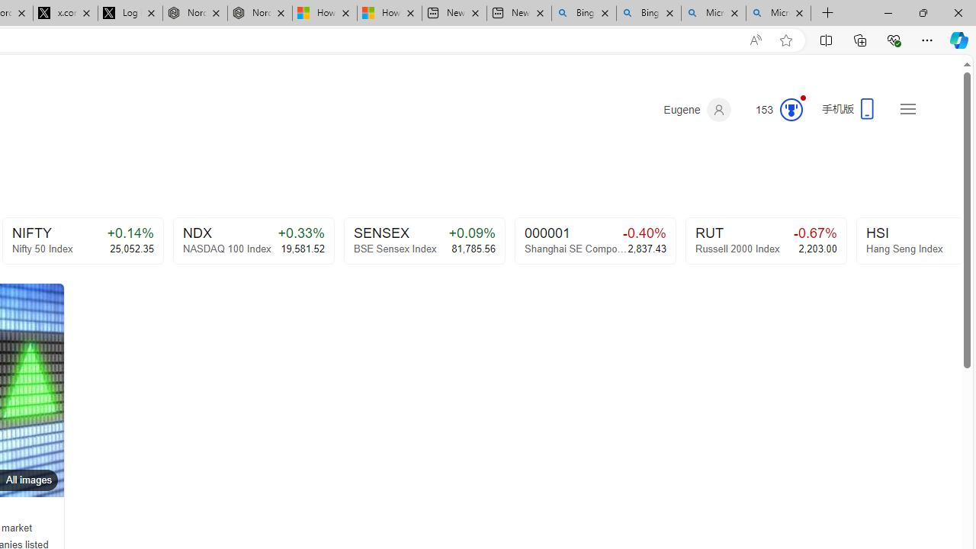 The height and width of the screenshot is (549, 976). I want to click on Settings and quick links, so click(907, 108).